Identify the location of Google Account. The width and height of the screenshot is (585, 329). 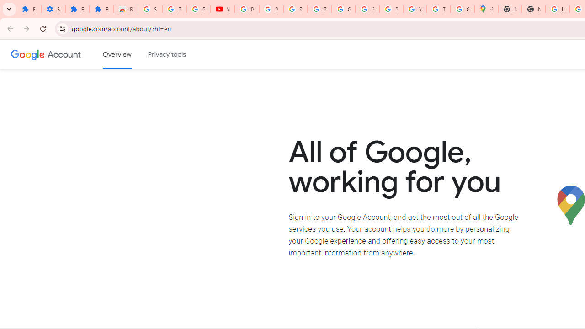
(344, 9).